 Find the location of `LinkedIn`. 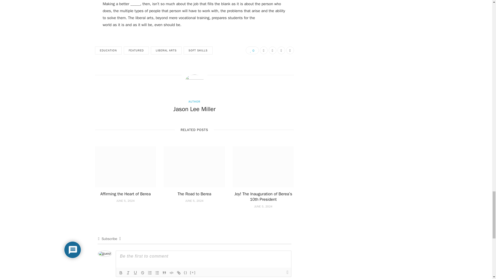

LinkedIn is located at coordinates (290, 50).